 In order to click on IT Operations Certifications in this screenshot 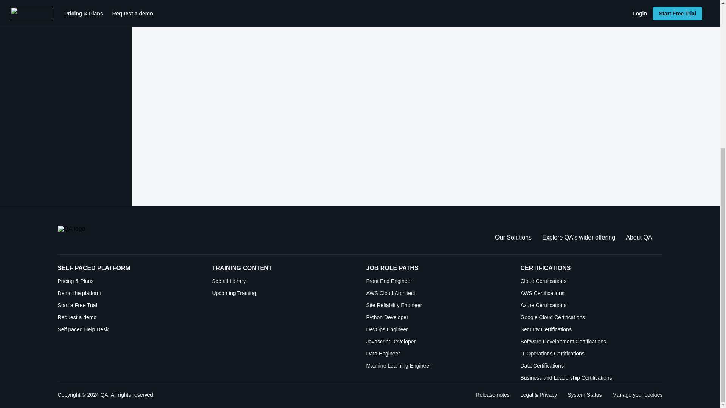, I will do `click(591, 354)`.